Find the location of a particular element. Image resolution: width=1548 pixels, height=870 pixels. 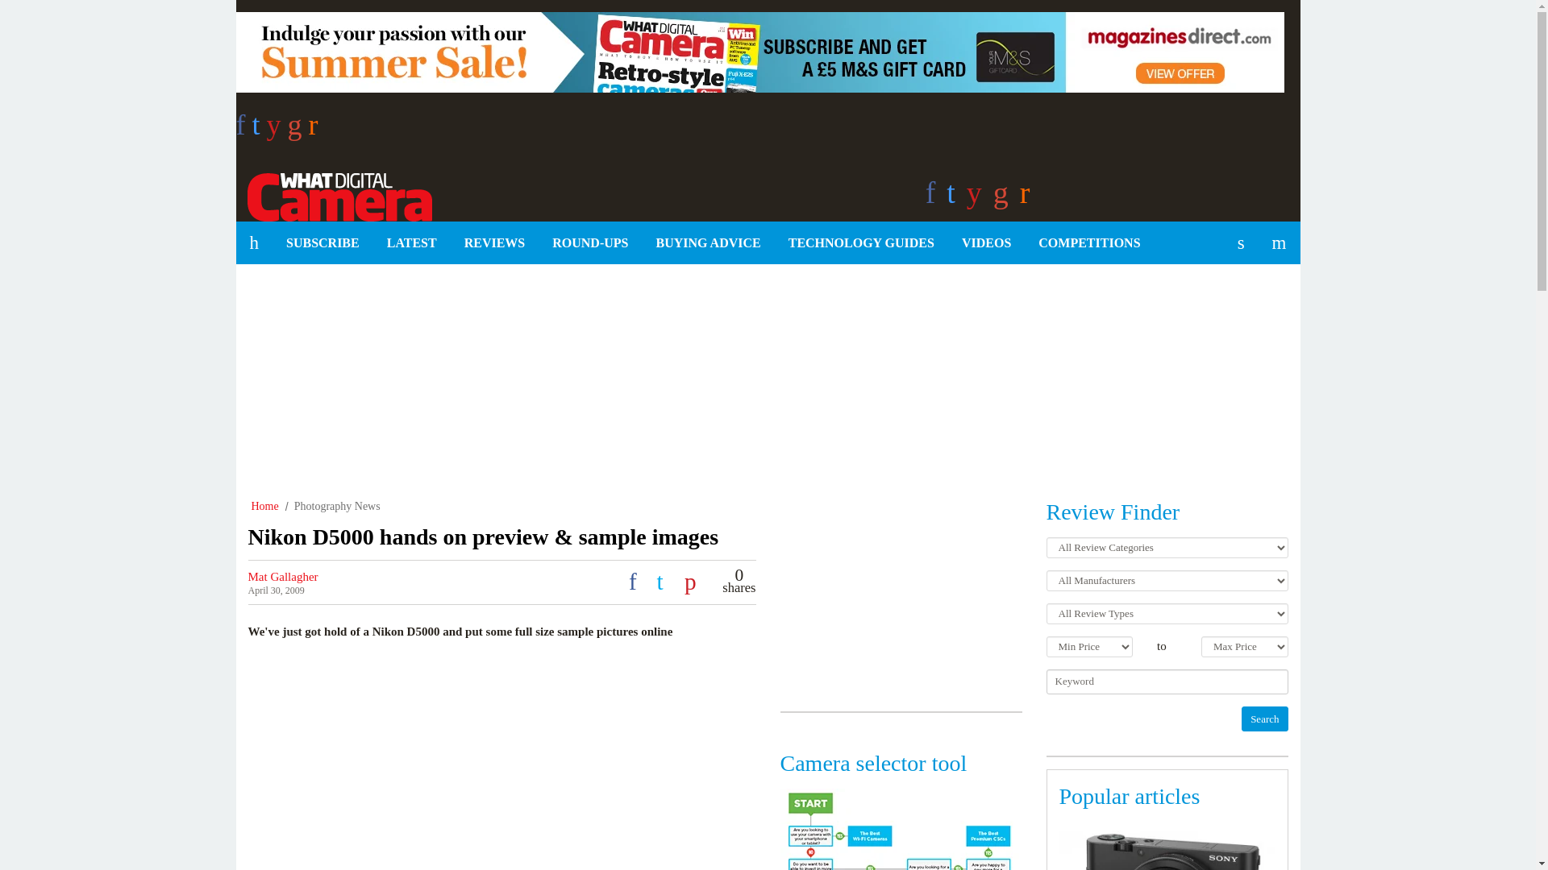

Mat Gallagher's Profile is located at coordinates (283, 577).